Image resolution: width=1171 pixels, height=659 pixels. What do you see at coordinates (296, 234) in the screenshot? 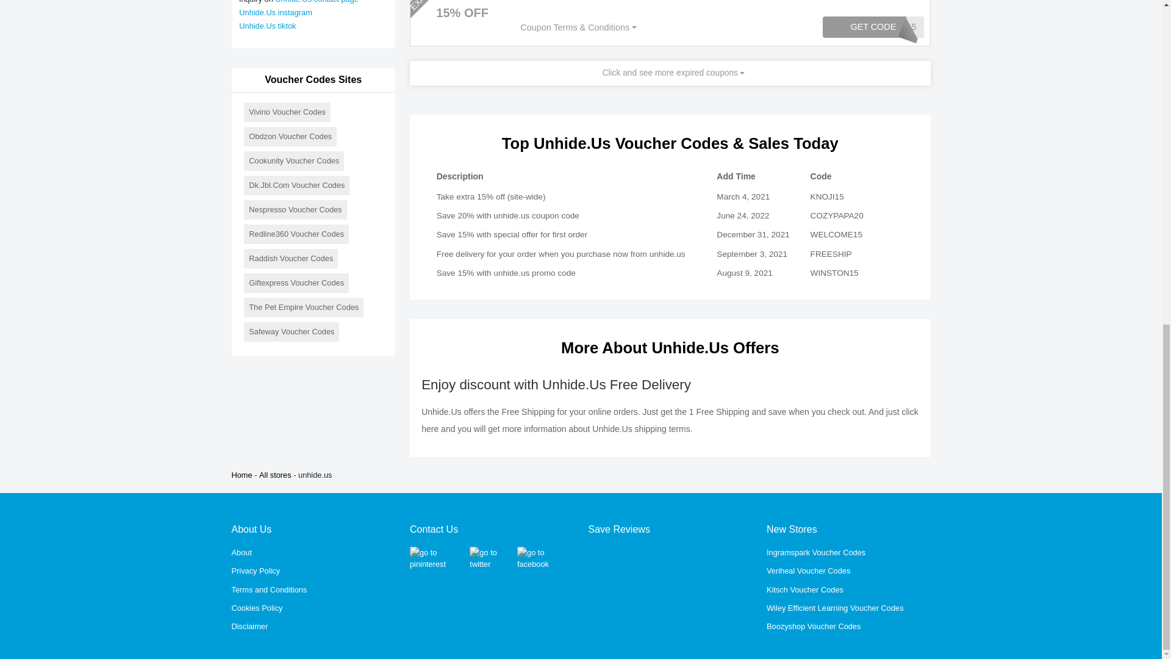
I see `Redline360 Voucher Codes` at bounding box center [296, 234].